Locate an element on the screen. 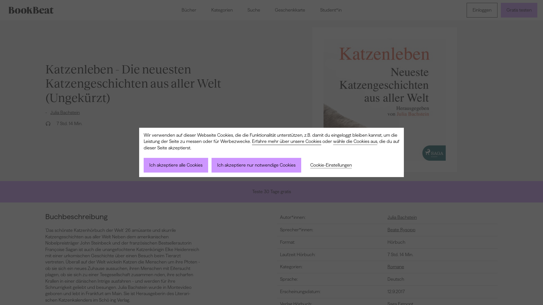 The image size is (543, 305). Student*in is located at coordinates (331, 10).